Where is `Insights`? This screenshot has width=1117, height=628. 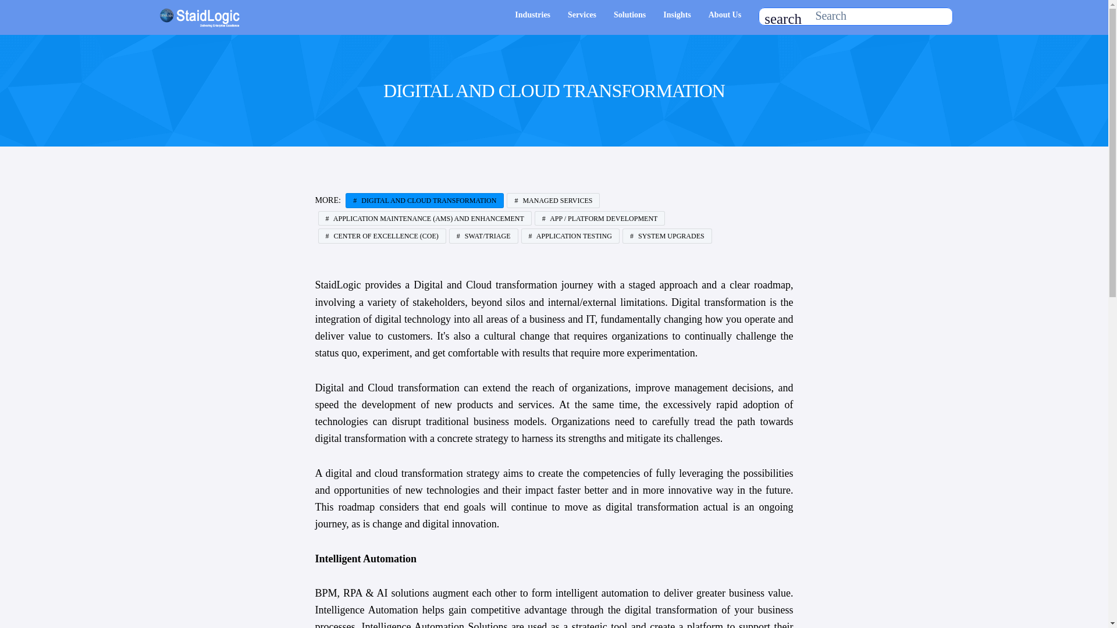 Insights is located at coordinates (677, 15).